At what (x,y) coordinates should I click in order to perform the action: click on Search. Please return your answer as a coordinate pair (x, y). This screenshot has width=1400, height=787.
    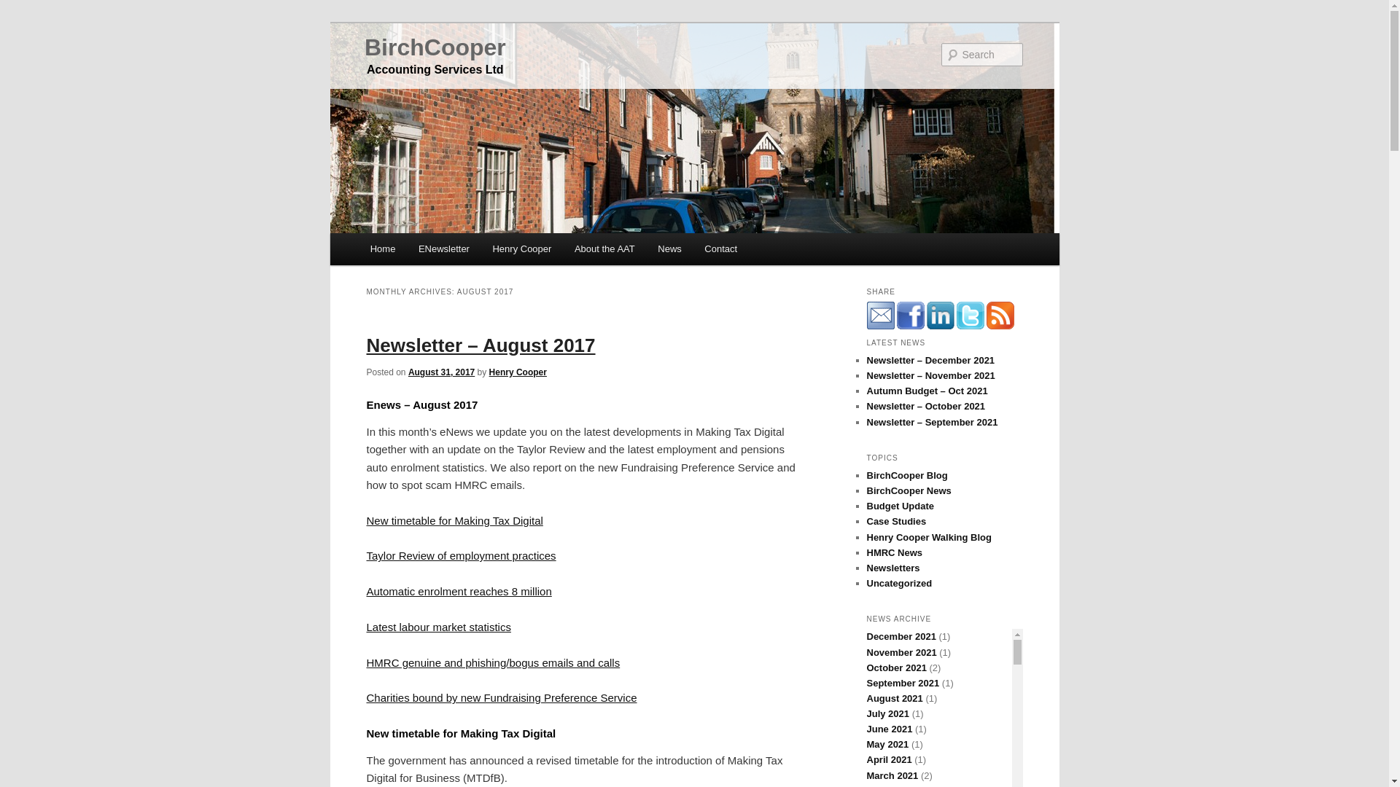
    Looking at the image, I should click on (23, 8).